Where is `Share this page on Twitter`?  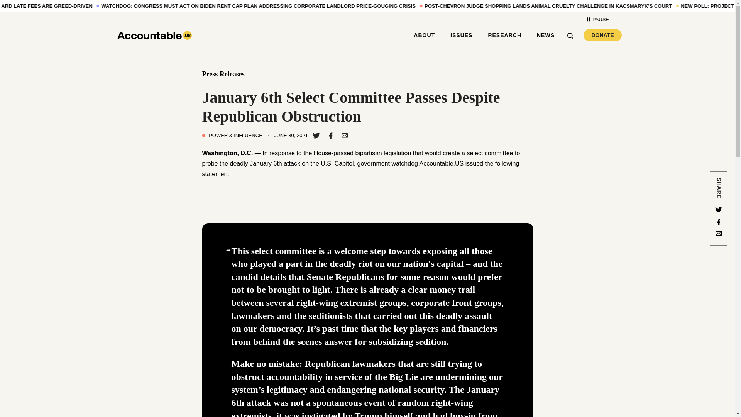 Share this page on Twitter is located at coordinates (424, 35).